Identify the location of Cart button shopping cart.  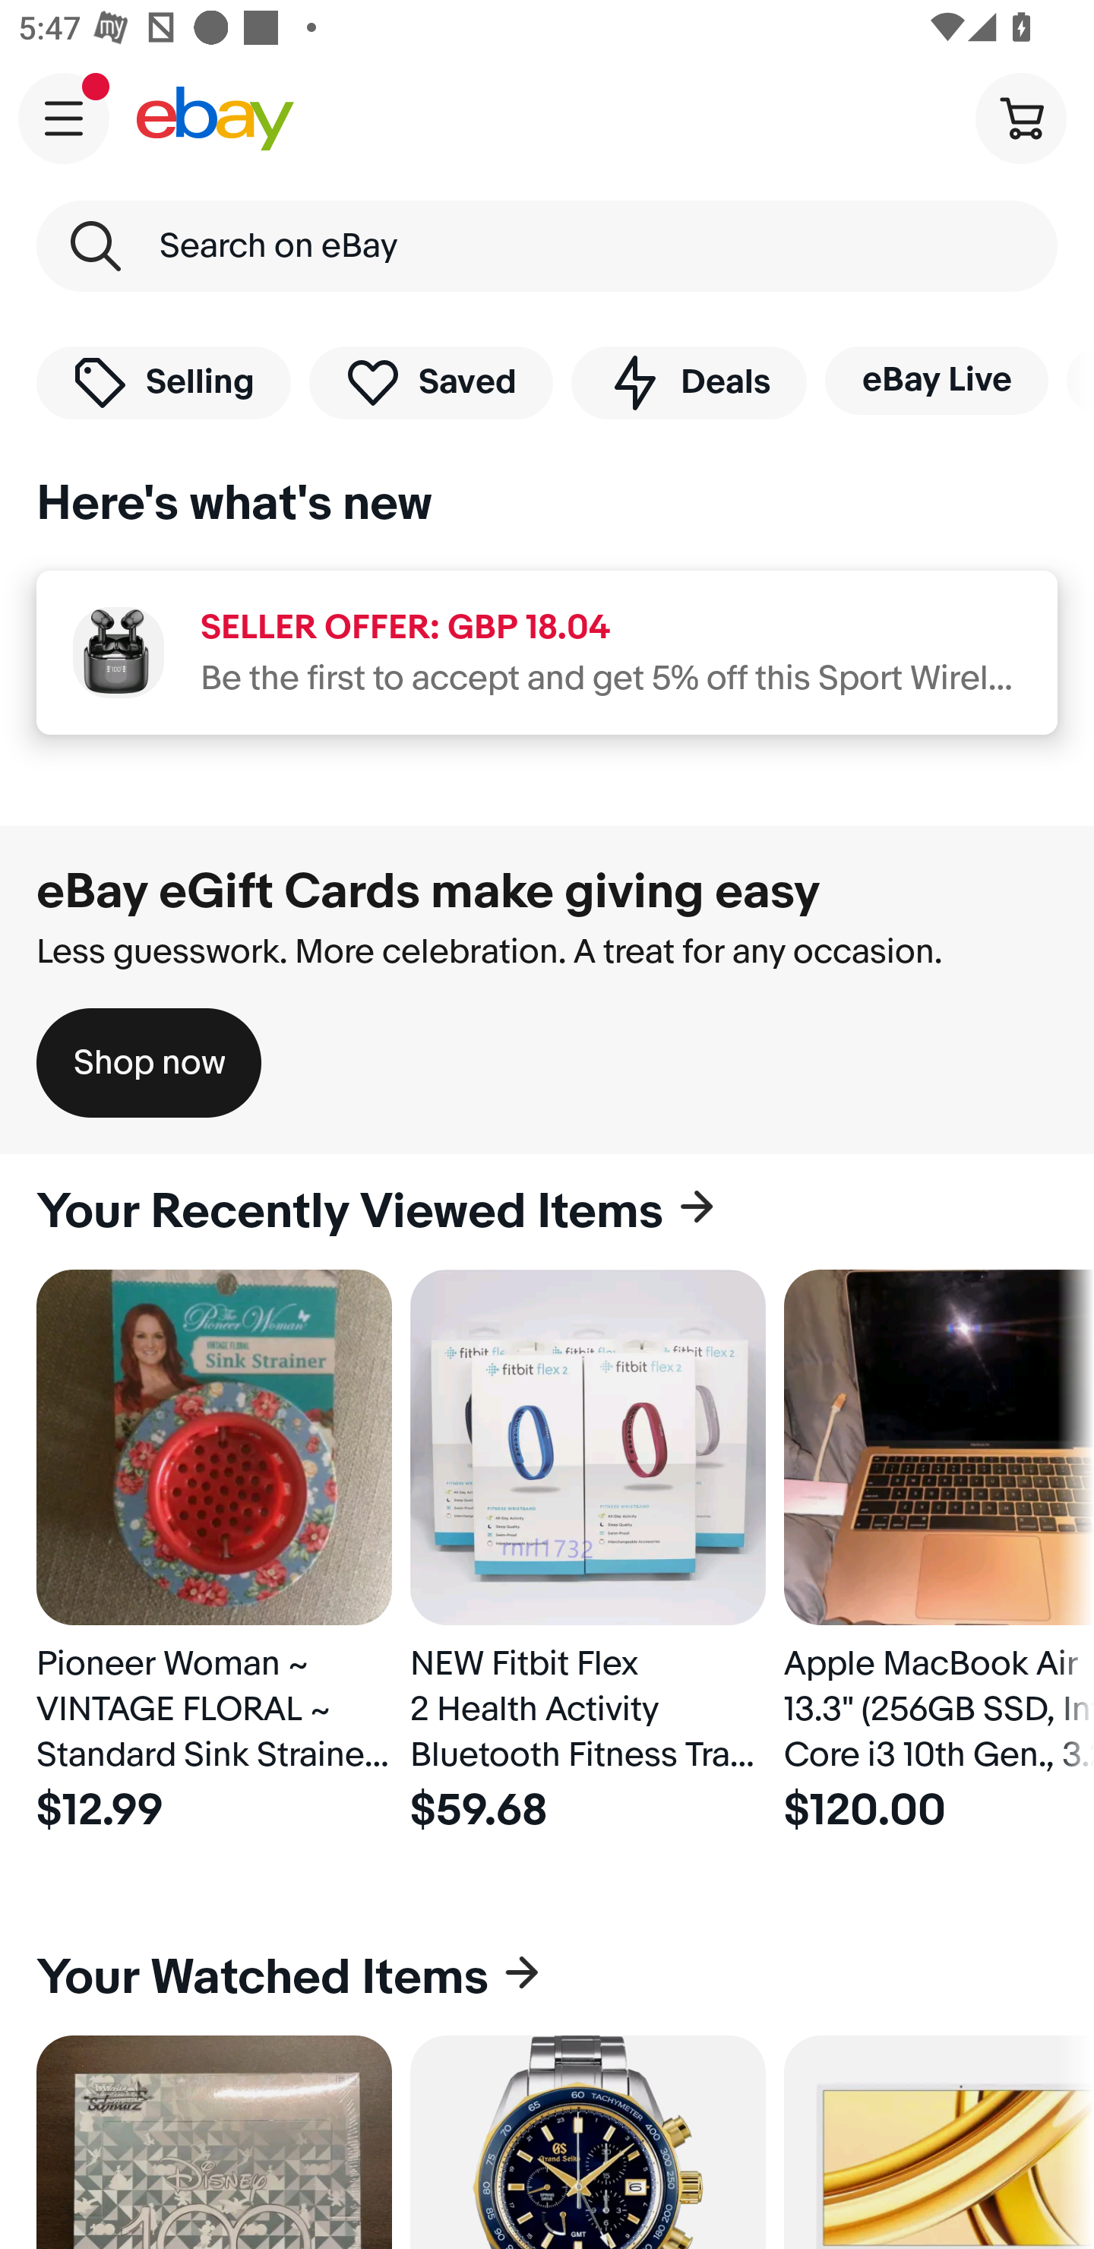
(1020, 117).